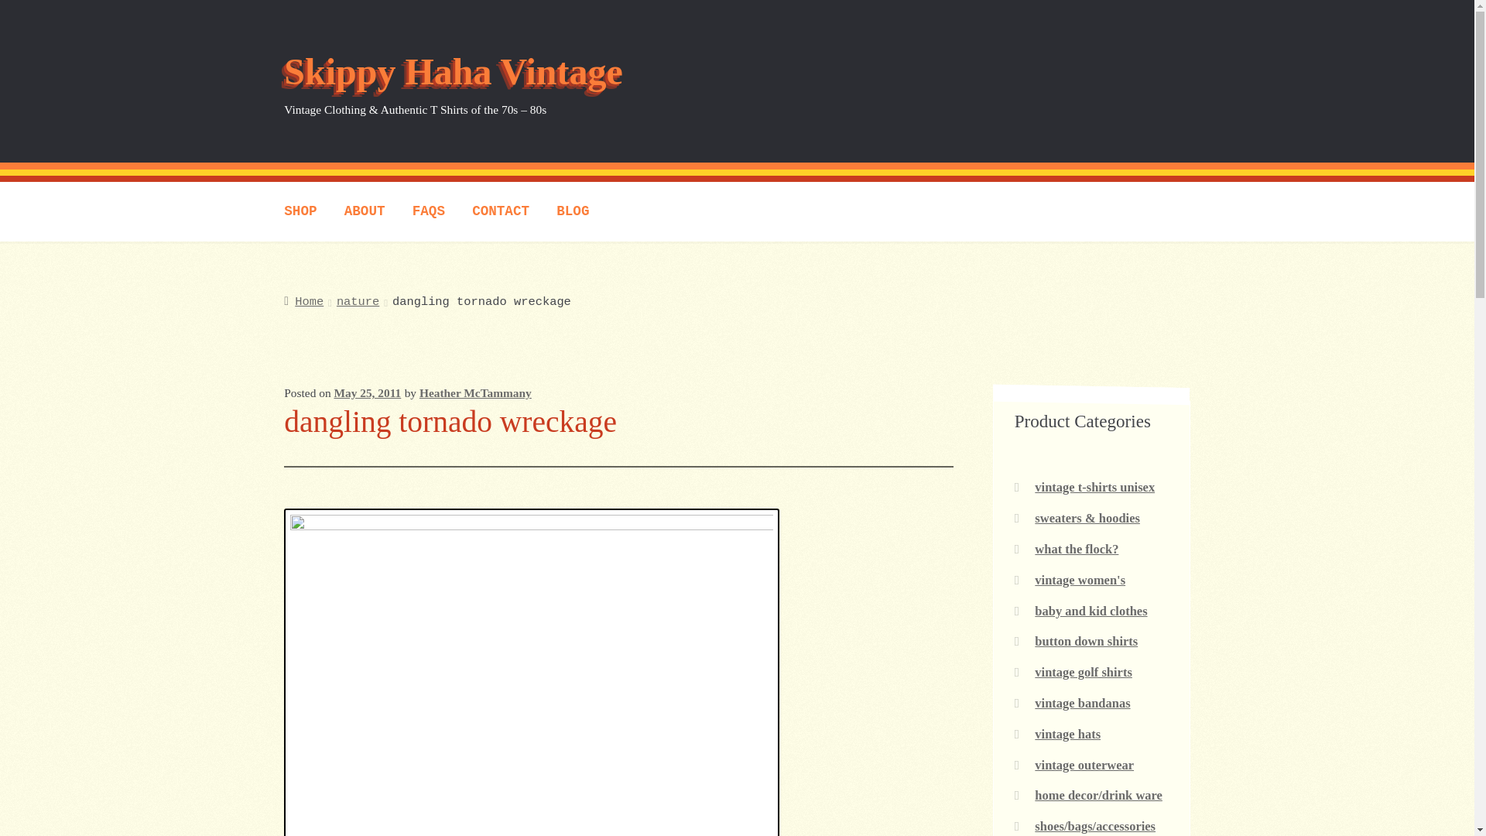 The height and width of the screenshot is (836, 1486). I want to click on nature, so click(358, 302).